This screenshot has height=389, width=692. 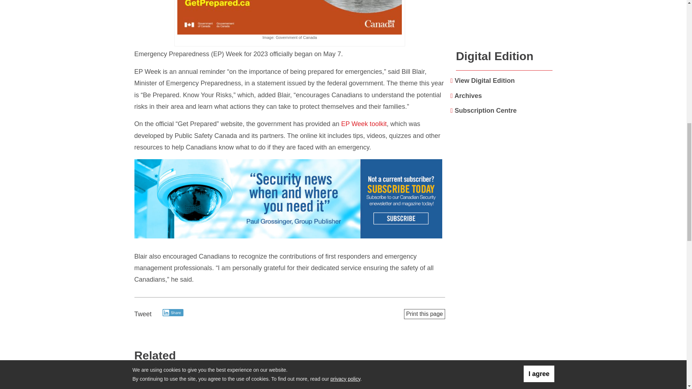 What do you see at coordinates (504, 182) in the screenshot?
I see `3rd party ad content` at bounding box center [504, 182].